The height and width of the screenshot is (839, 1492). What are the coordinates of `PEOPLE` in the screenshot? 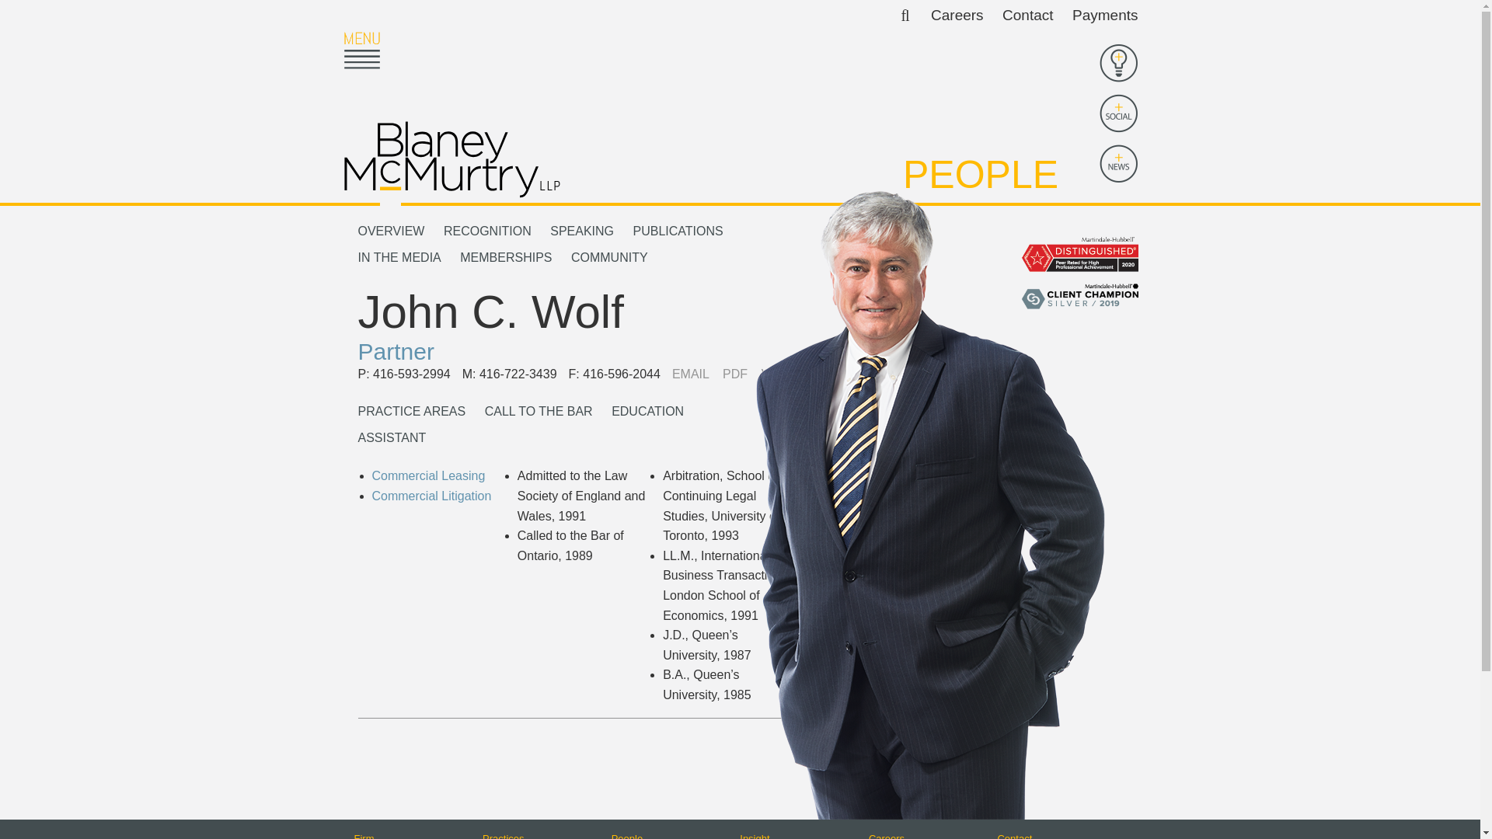 It's located at (980, 174).